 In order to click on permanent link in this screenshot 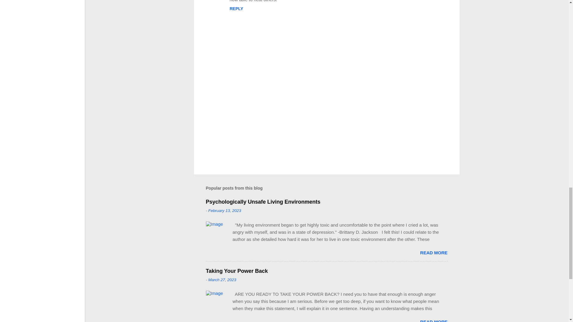, I will do `click(225, 210)`.